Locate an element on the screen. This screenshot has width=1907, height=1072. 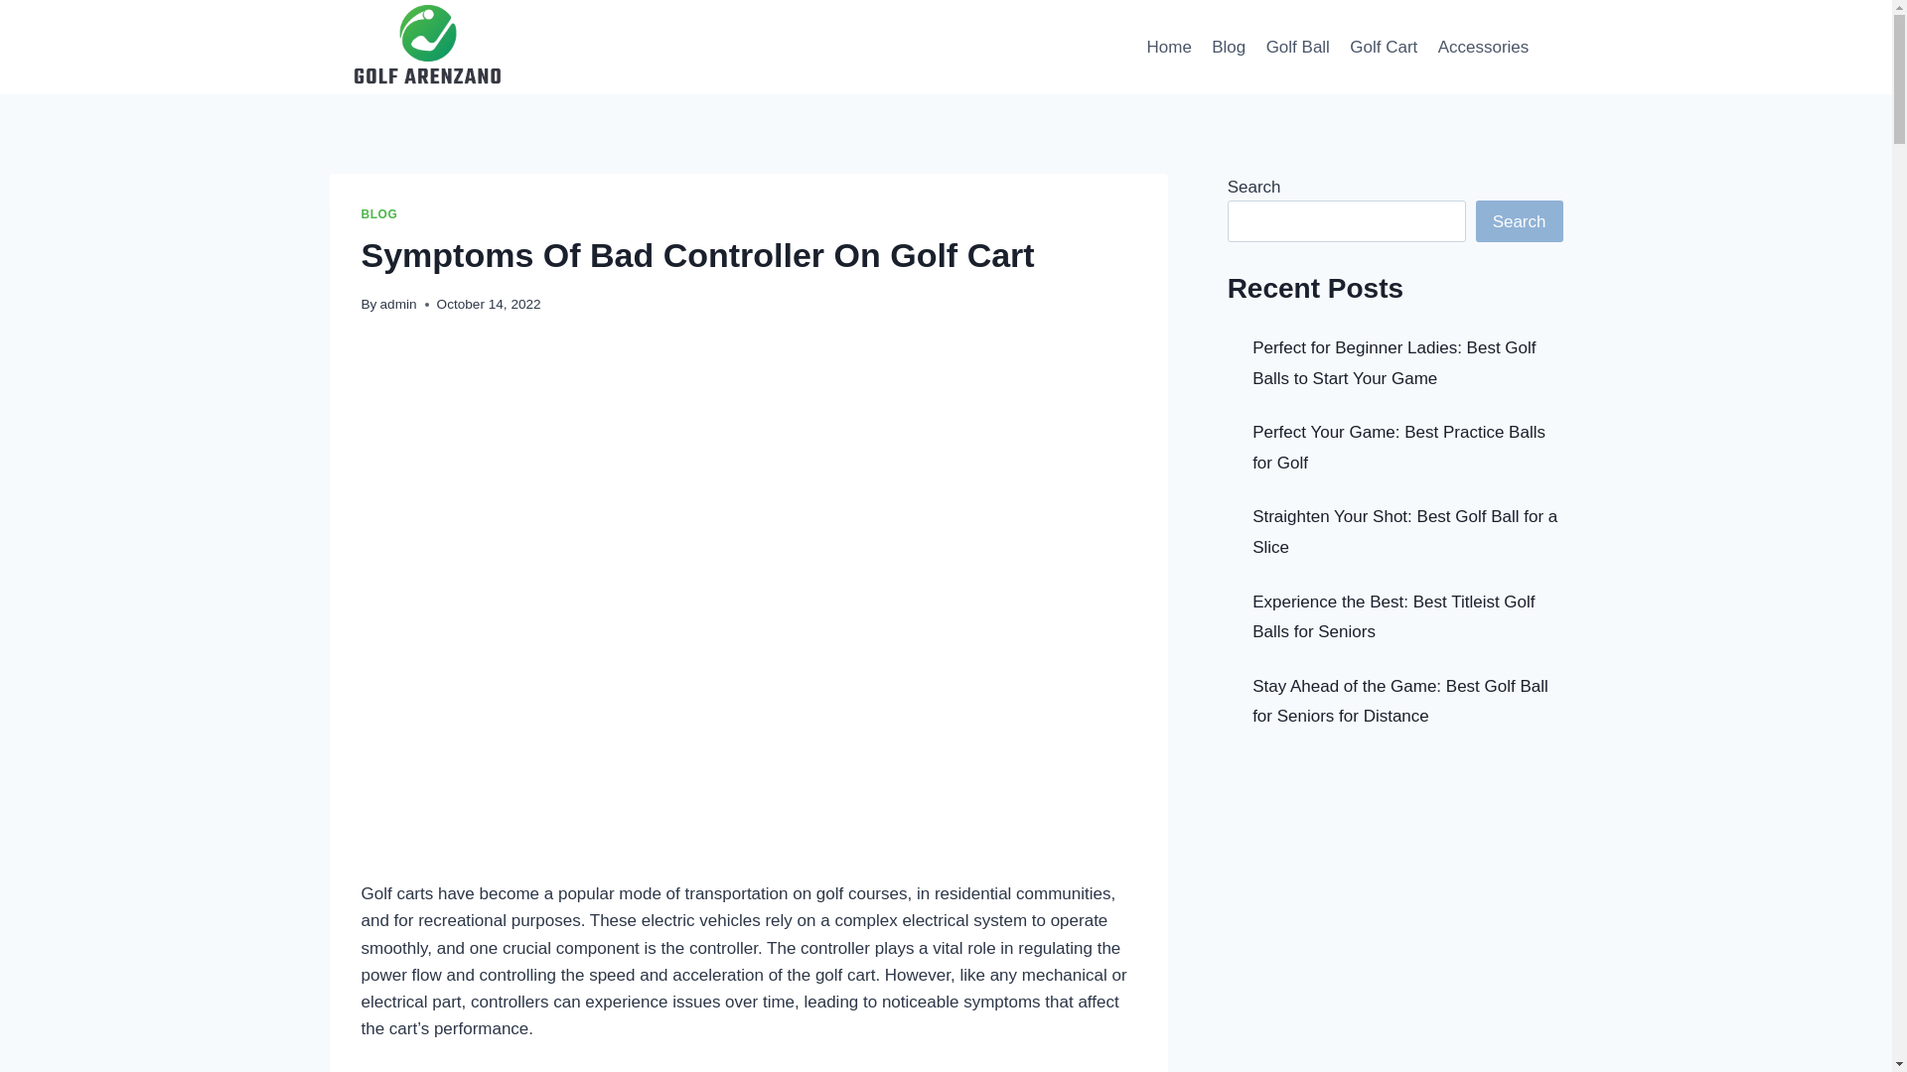
admin is located at coordinates (398, 304).